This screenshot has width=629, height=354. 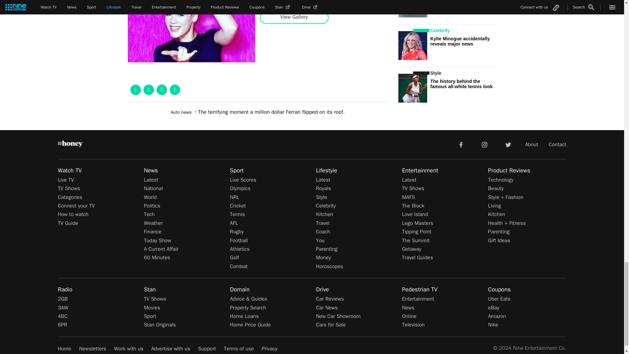 I want to click on instagram, so click(x=485, y=144).